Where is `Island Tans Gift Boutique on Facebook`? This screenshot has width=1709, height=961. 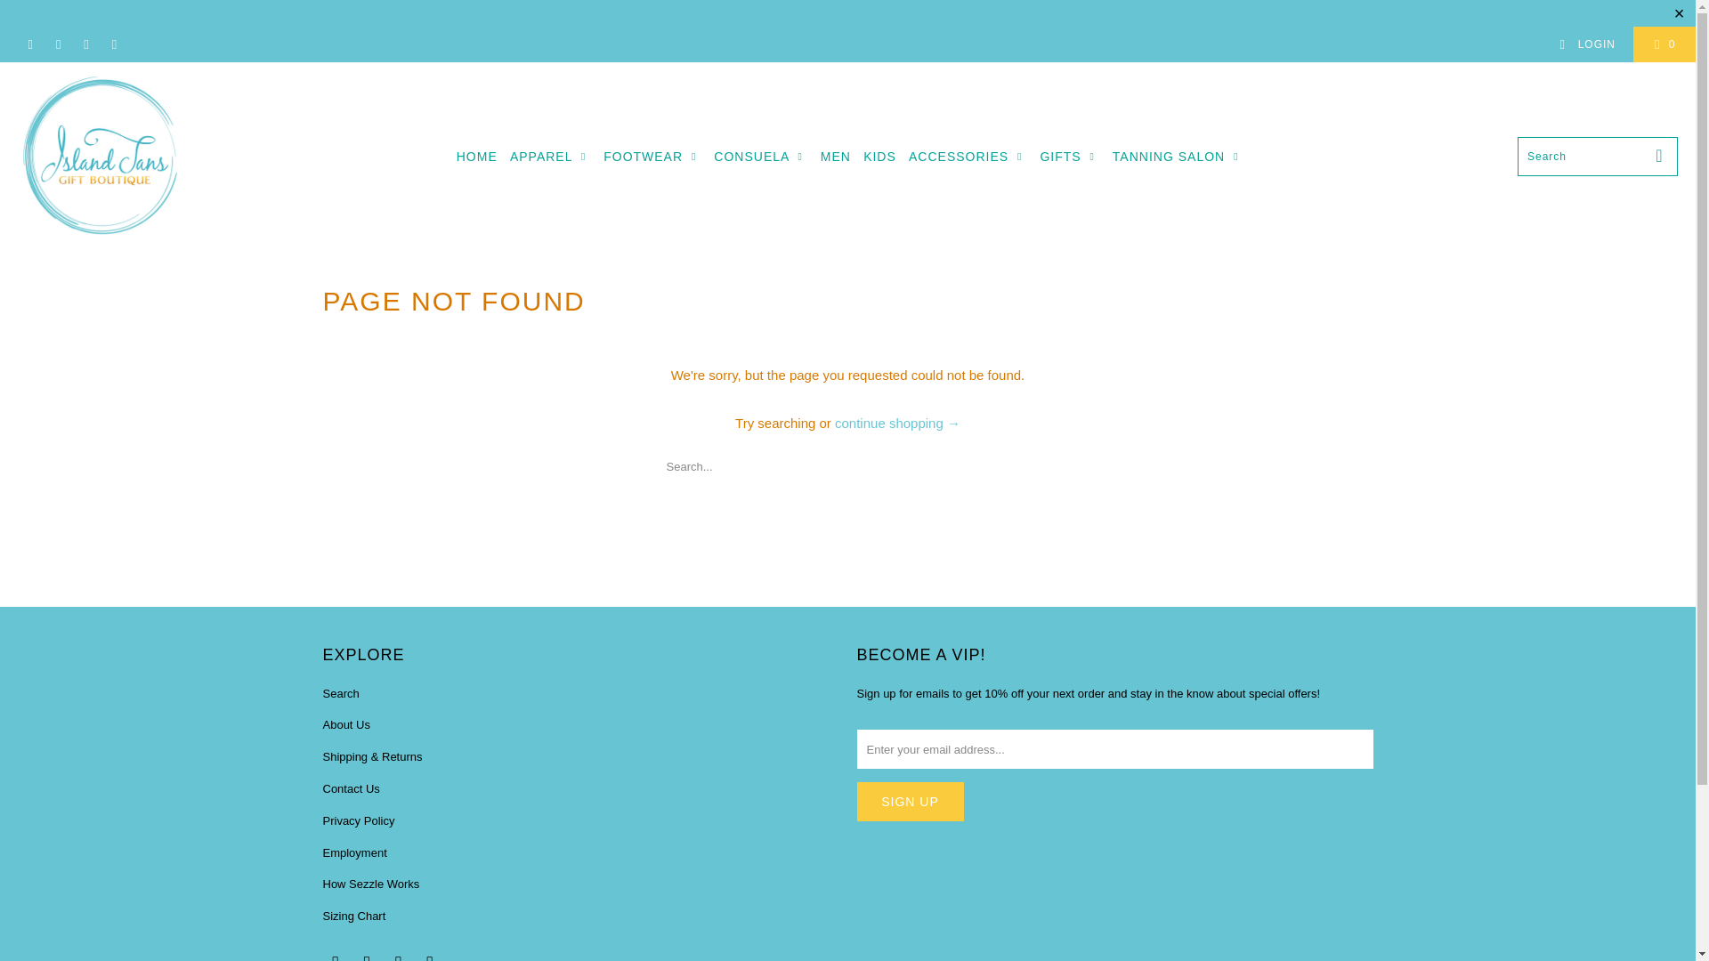
Island Tans Gift Boutique on Facebook is located at coordinates (367, 957).